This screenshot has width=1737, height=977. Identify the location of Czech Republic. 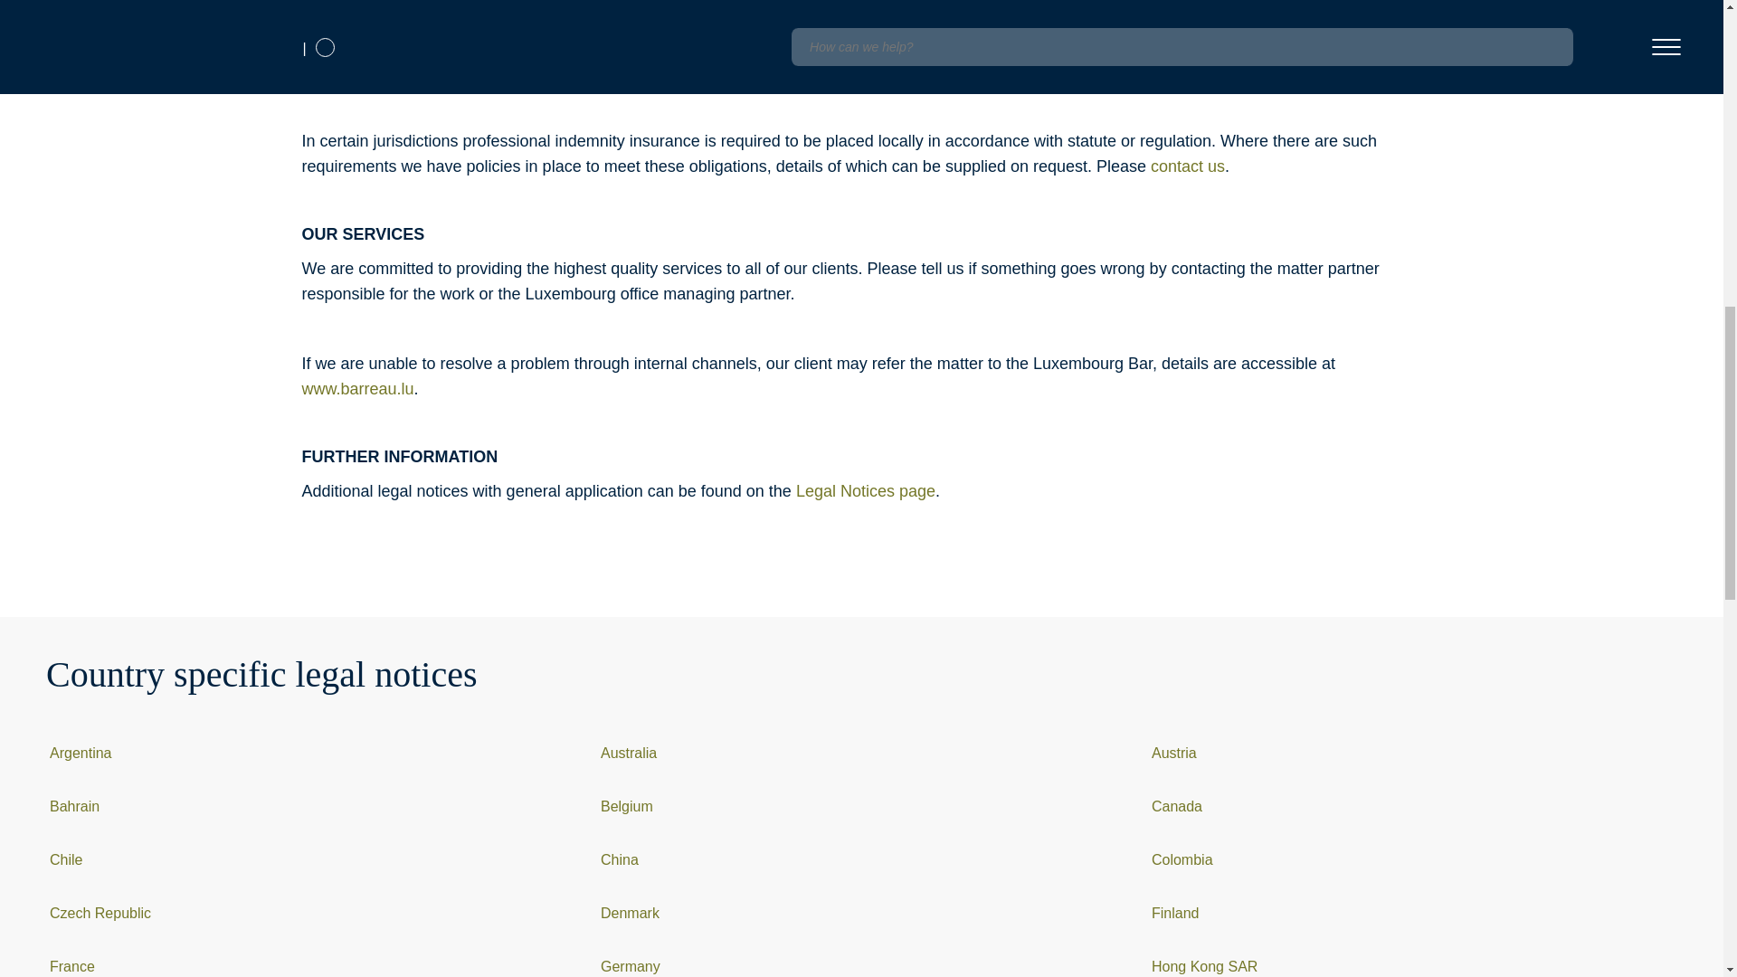
(100, 914).